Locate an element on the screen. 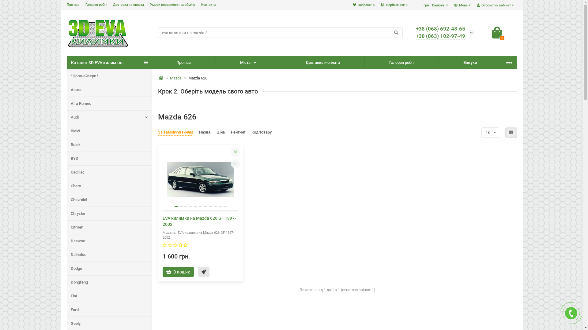  Ford is located at coordinates (109, 310).